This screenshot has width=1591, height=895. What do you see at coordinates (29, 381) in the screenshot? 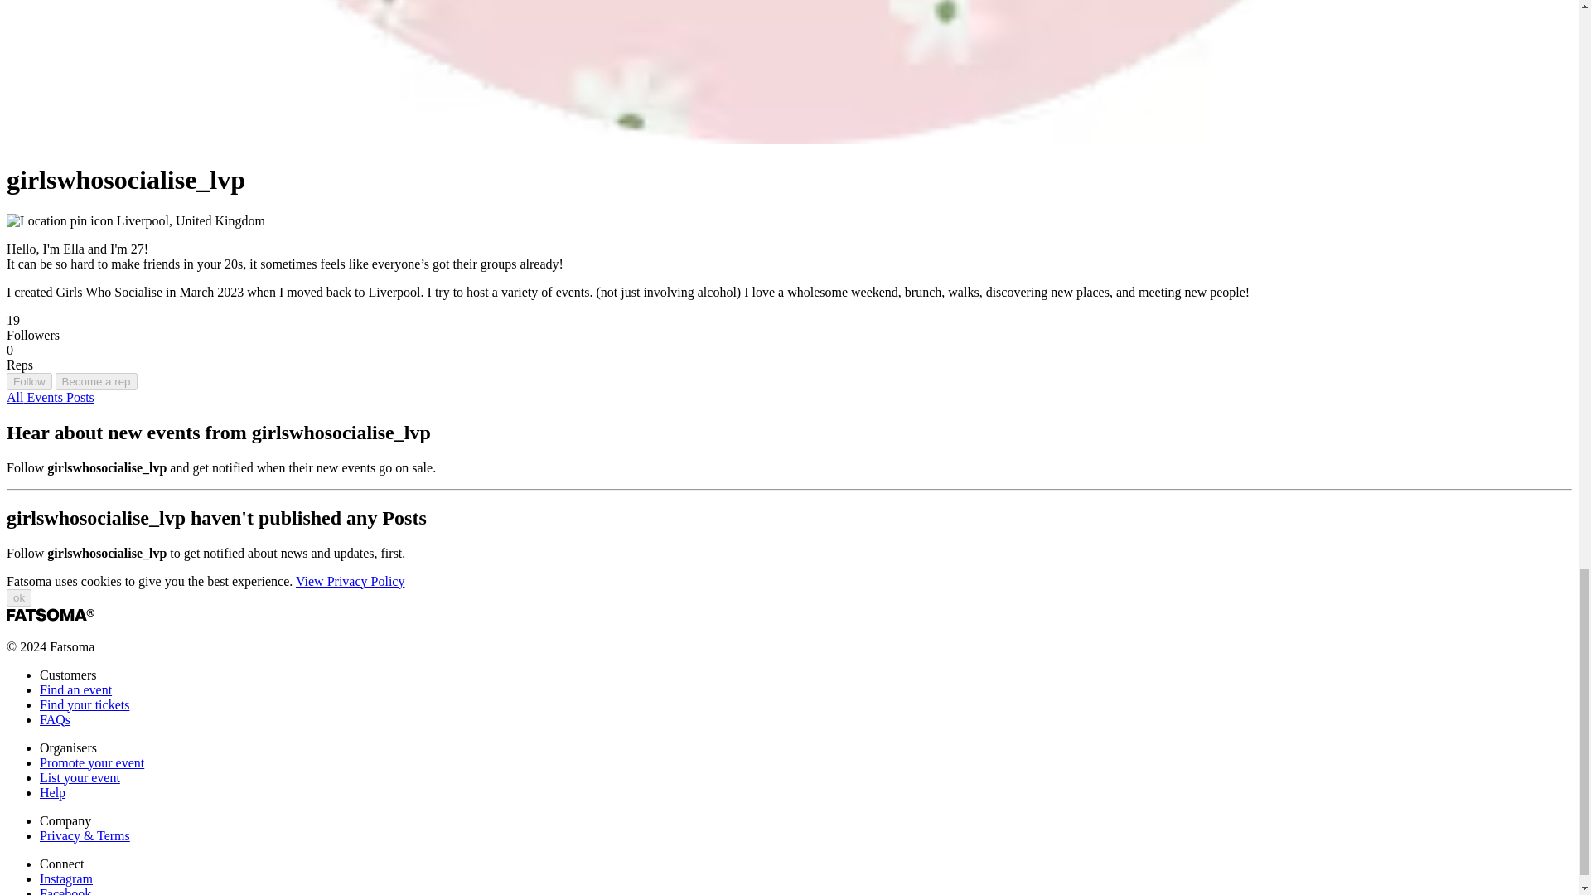
I see `Follow` at bounding box center [29, 381].